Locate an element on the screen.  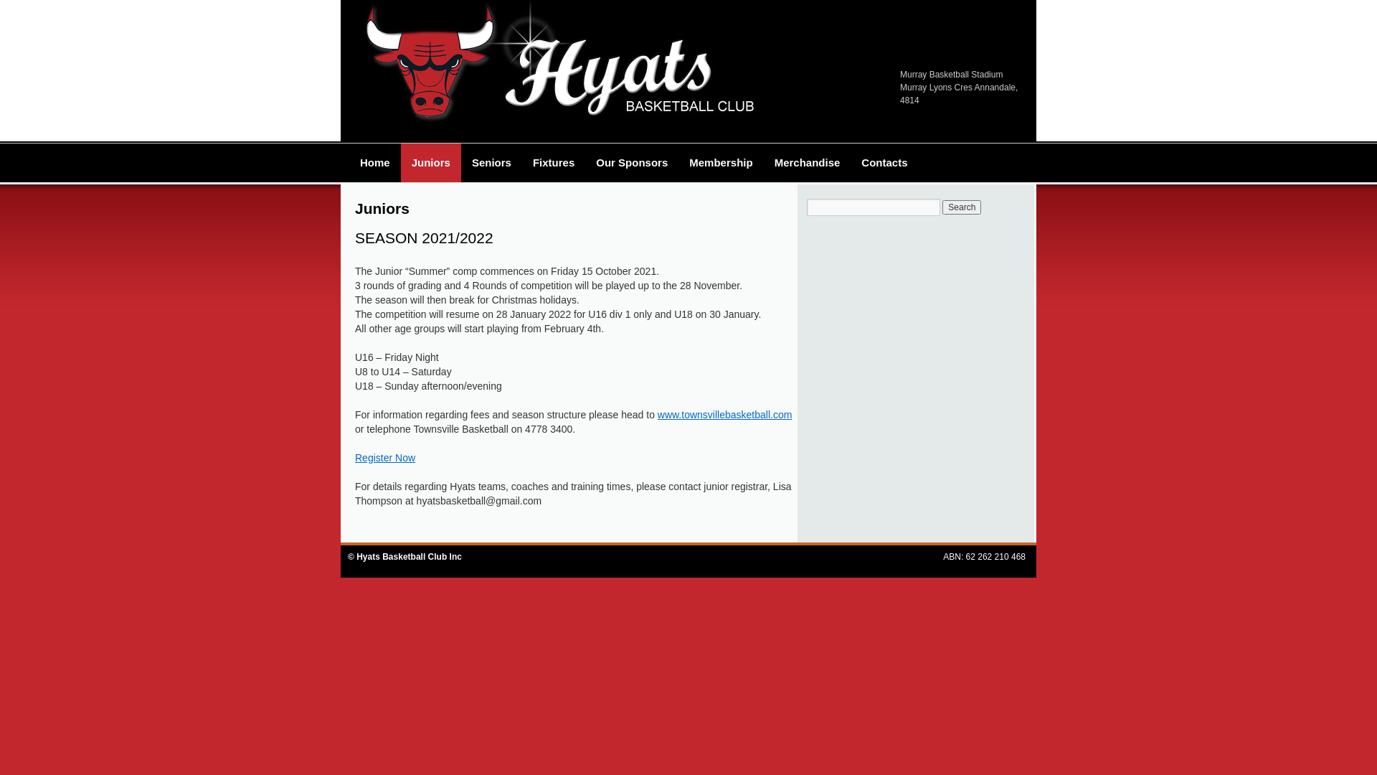
Juniors is located at coordinates (431, 163).